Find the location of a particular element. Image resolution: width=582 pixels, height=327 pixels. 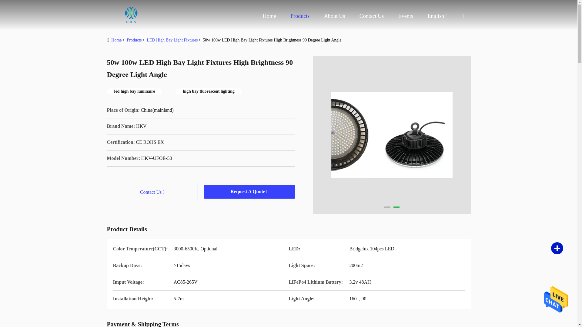

Products is located at coordinates (300, 16).